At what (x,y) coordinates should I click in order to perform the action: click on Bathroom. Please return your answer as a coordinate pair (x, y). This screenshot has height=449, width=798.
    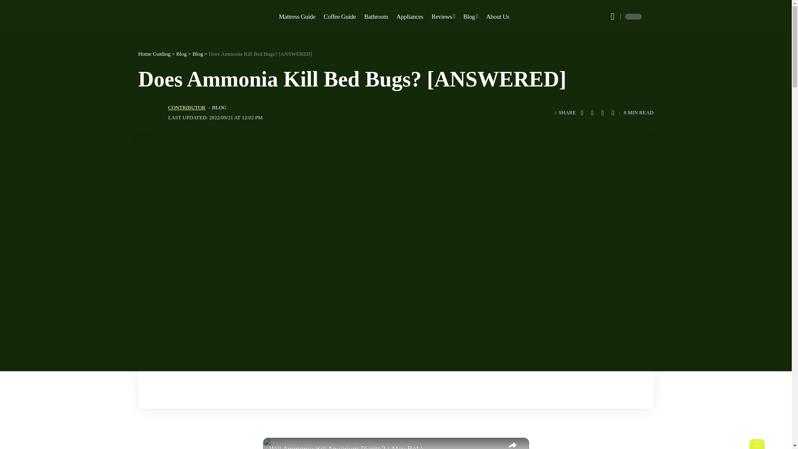
    Looking at the image, I should click on (376, 17).